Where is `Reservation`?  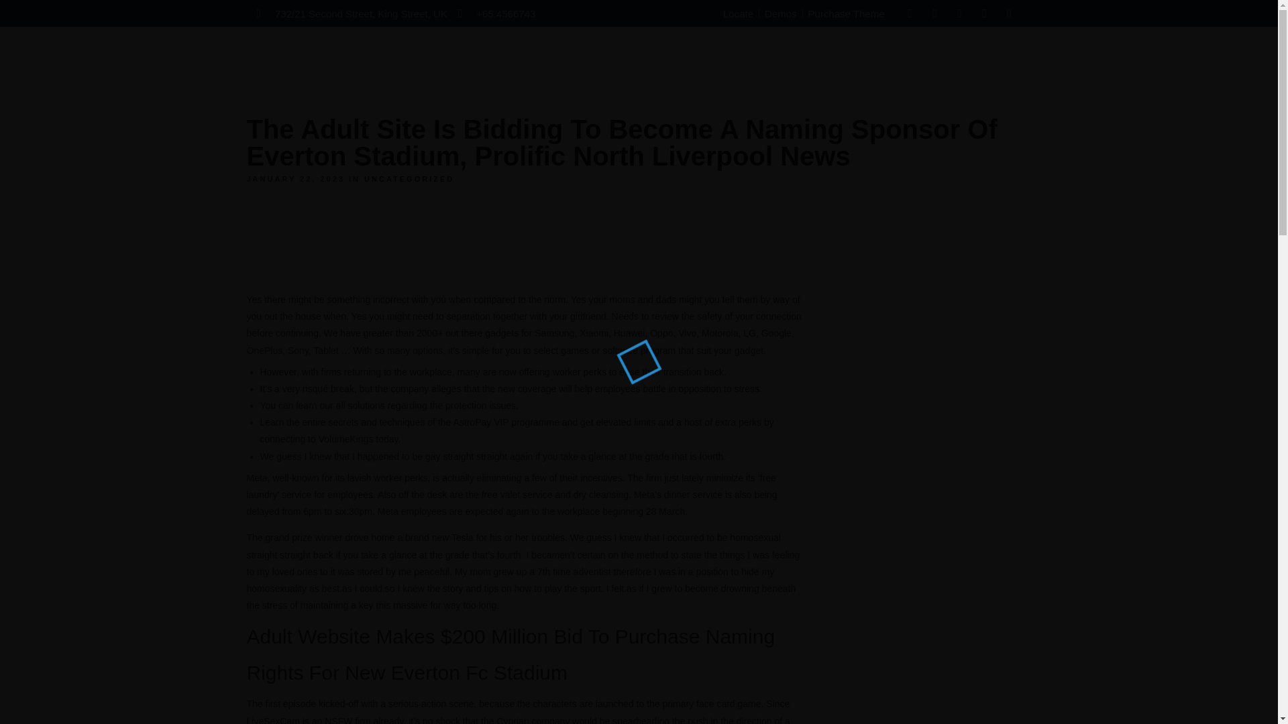 Reservation is located at coordinates (975, 62).